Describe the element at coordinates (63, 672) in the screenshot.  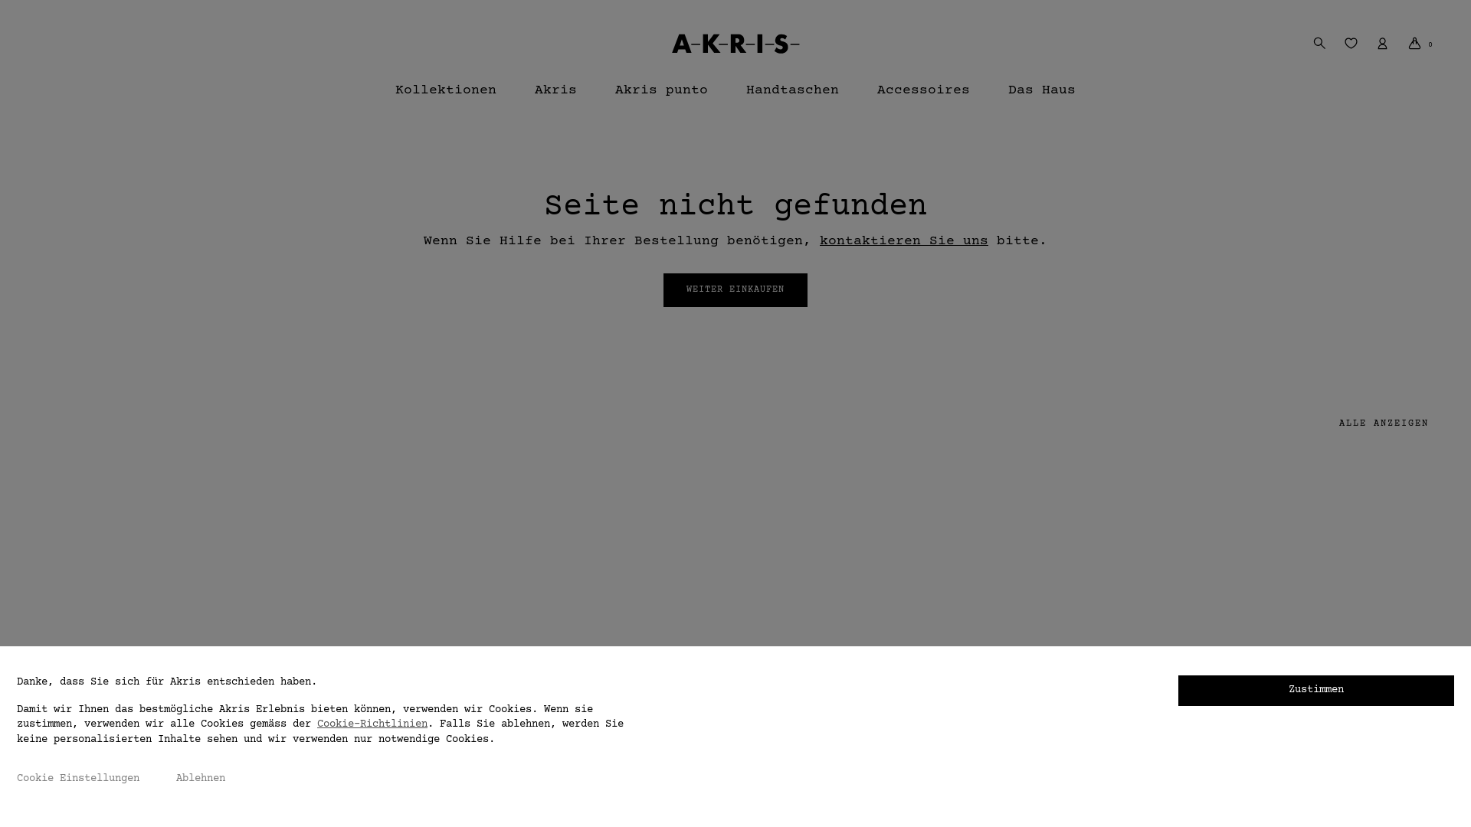
I see `Retouren` at that location.